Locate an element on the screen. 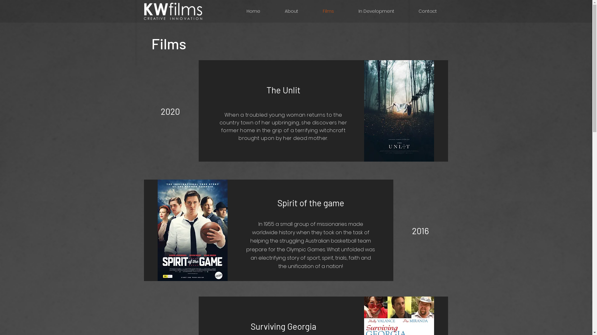 The image size is (597, 335). Films is located at coordinates (328, 11).